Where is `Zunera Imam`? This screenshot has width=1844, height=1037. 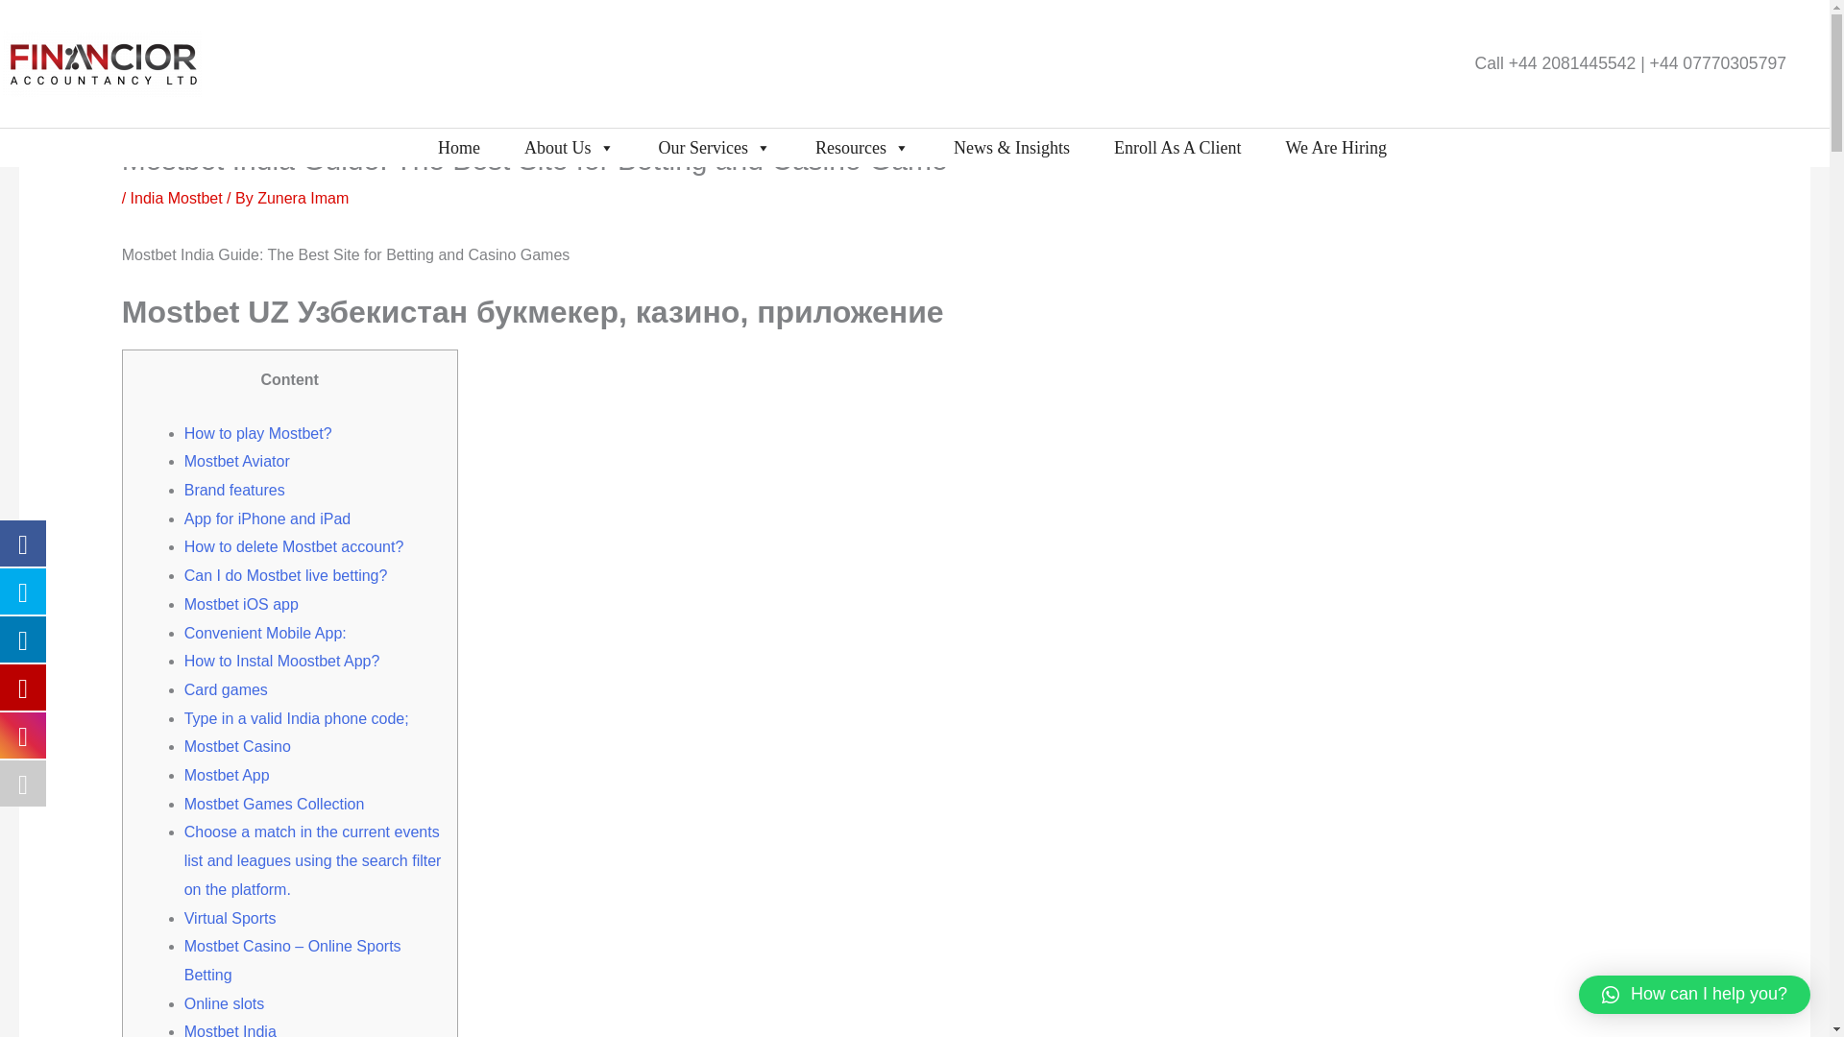
Zunera Imam is located at coordinates (303, 198).